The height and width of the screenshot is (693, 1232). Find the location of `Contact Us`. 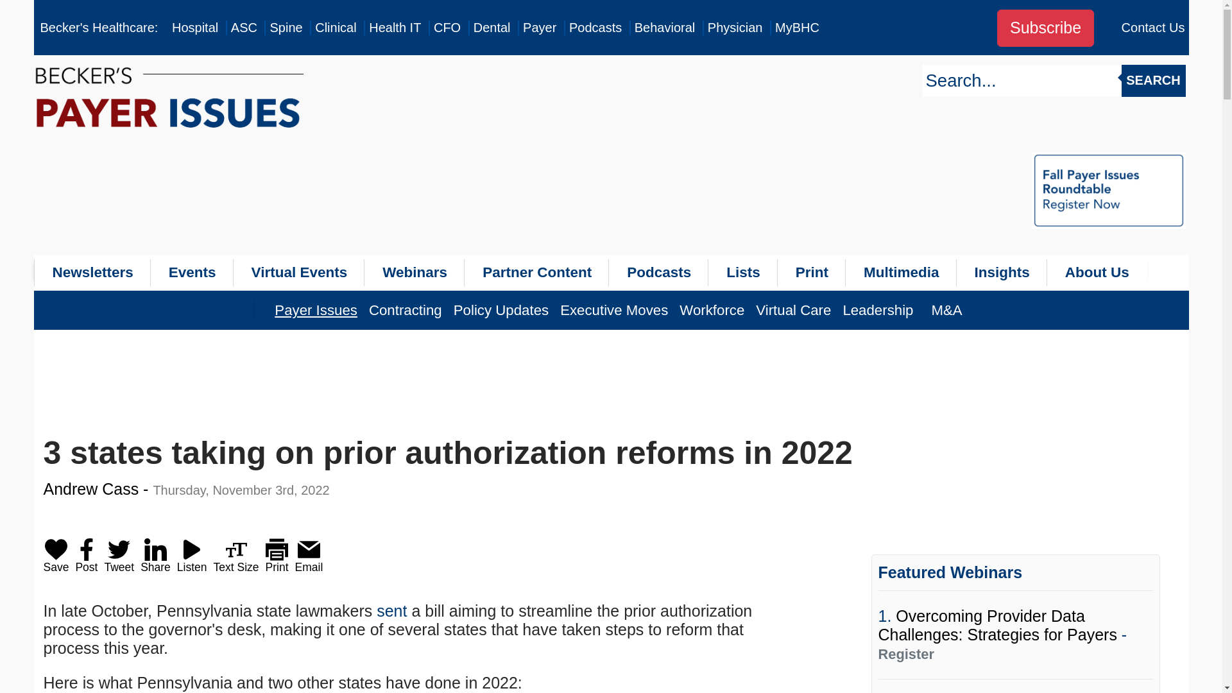

Contact Us is located at coordinates (1153, 28).